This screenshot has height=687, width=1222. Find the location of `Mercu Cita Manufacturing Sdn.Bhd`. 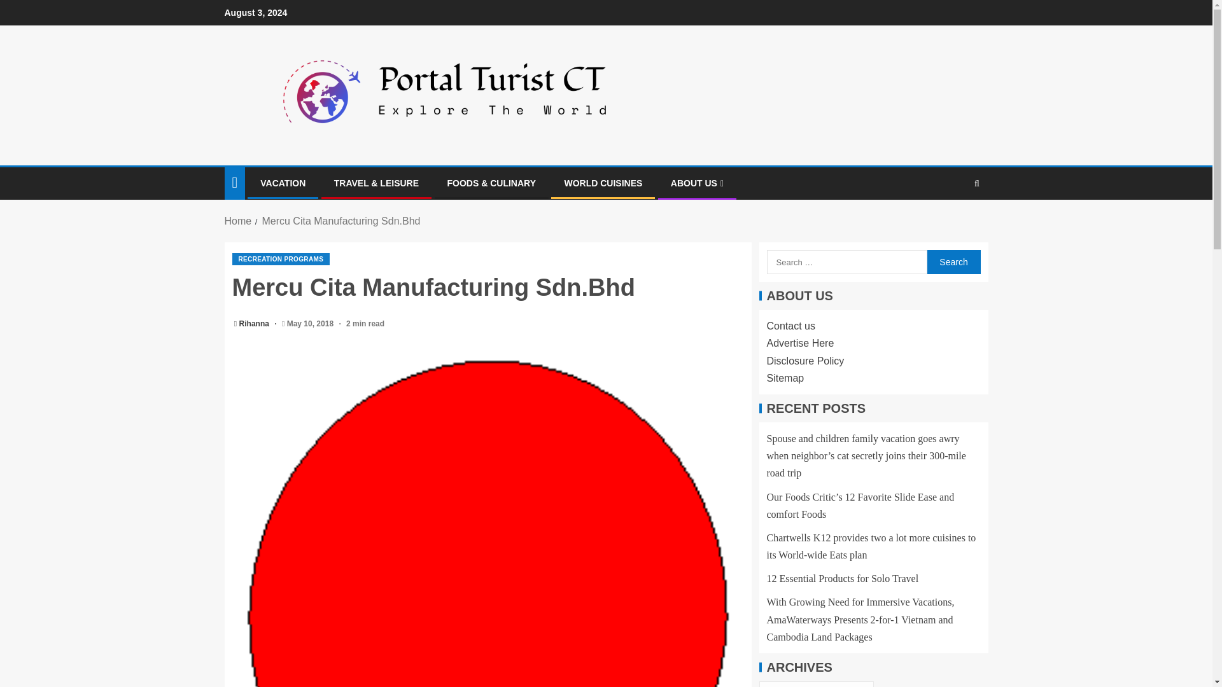

Mercu Cita Manufacturing Sdn.Bhd is located at coordinates (341, 221).